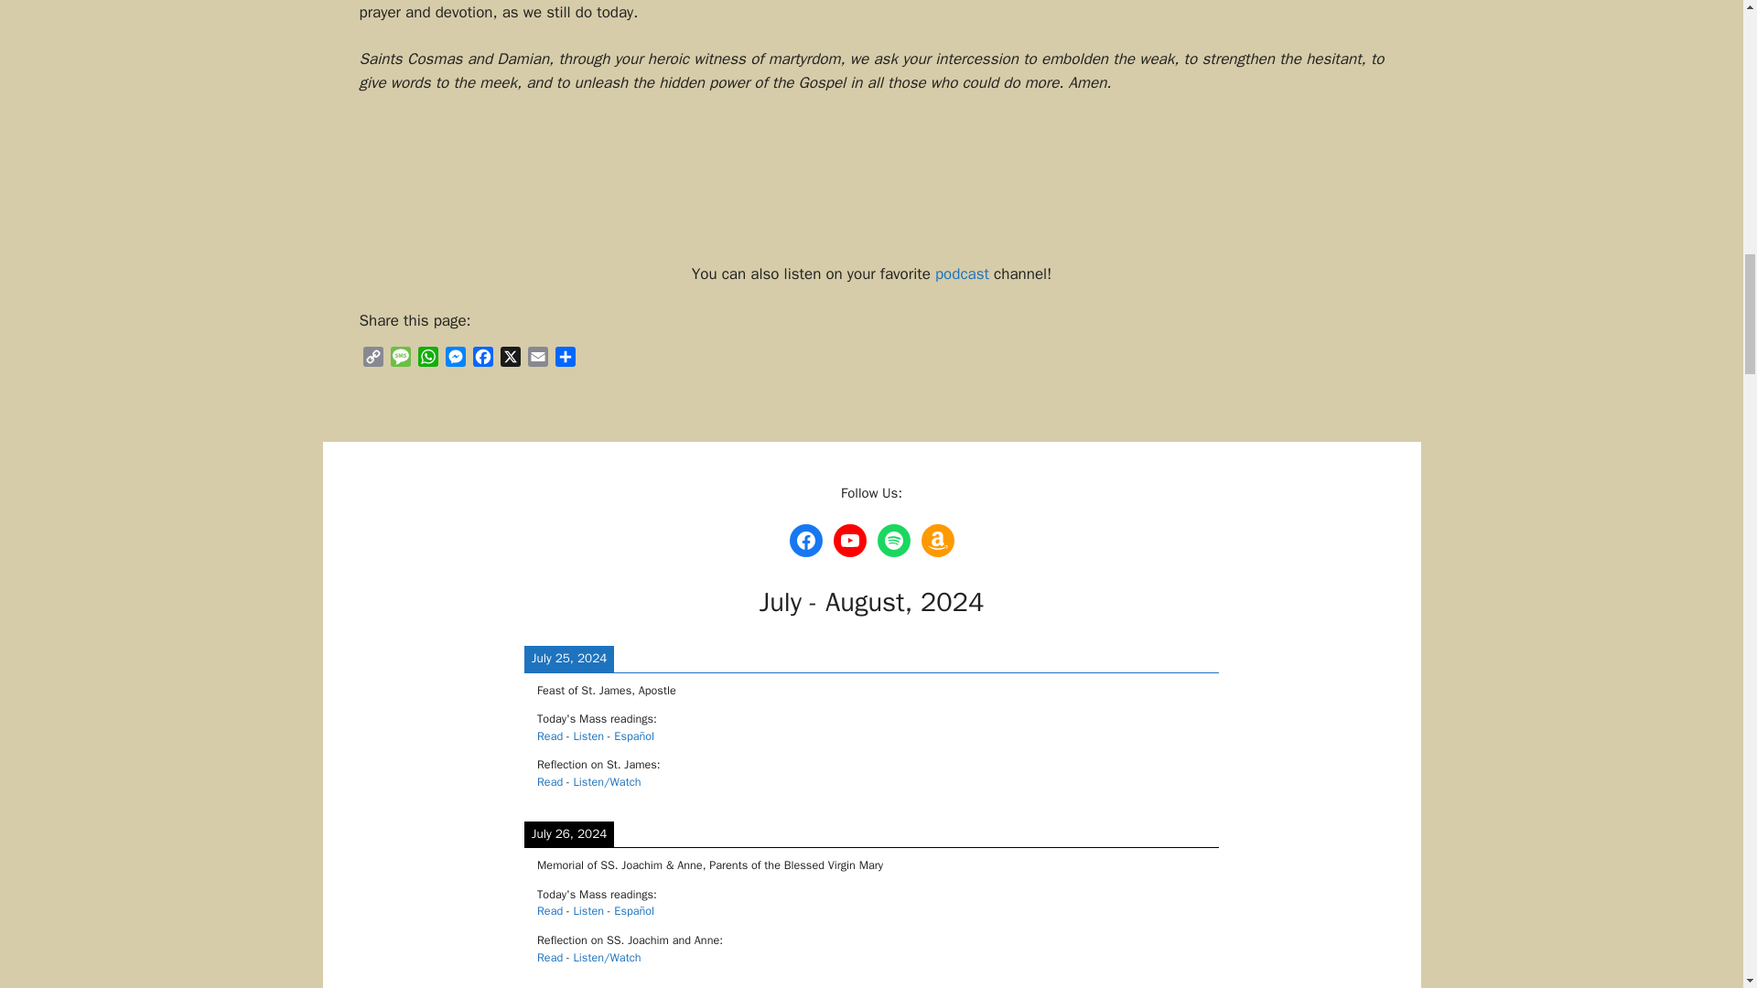  Describe the element at coordinates (589, 736) in the screenshot. I see `Listen` at that location.